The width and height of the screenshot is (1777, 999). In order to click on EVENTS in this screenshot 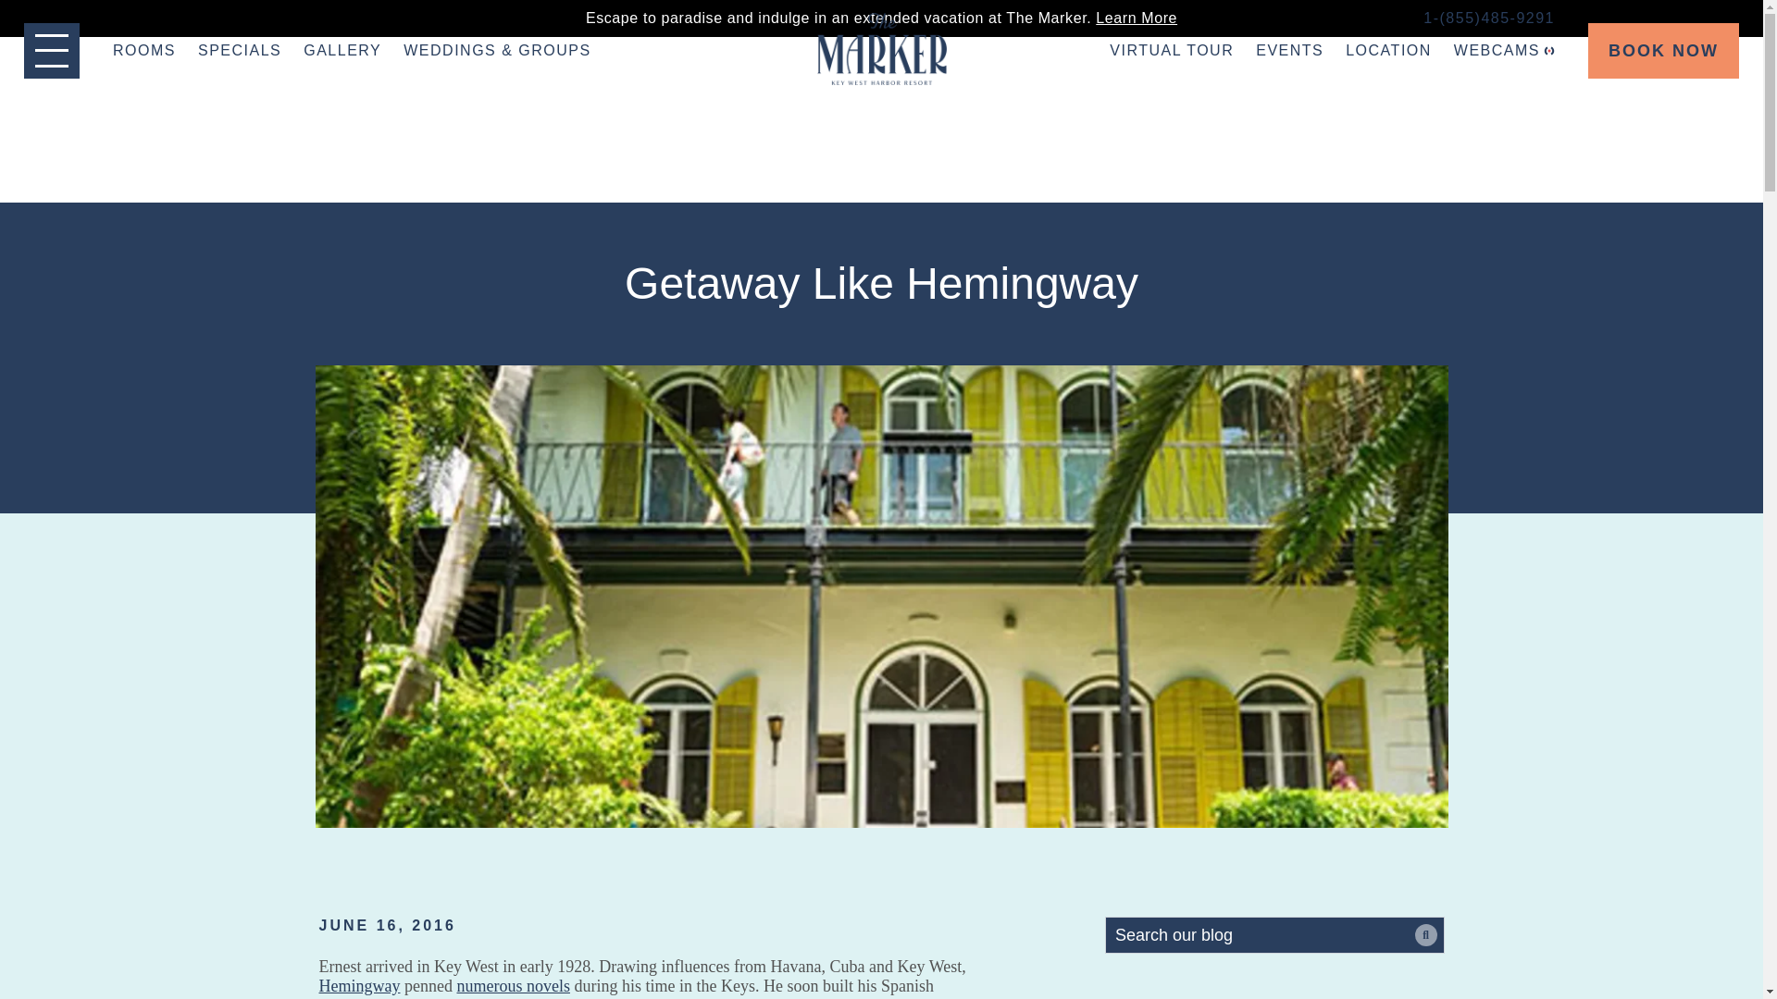, I will do `click(1290, 50)`.